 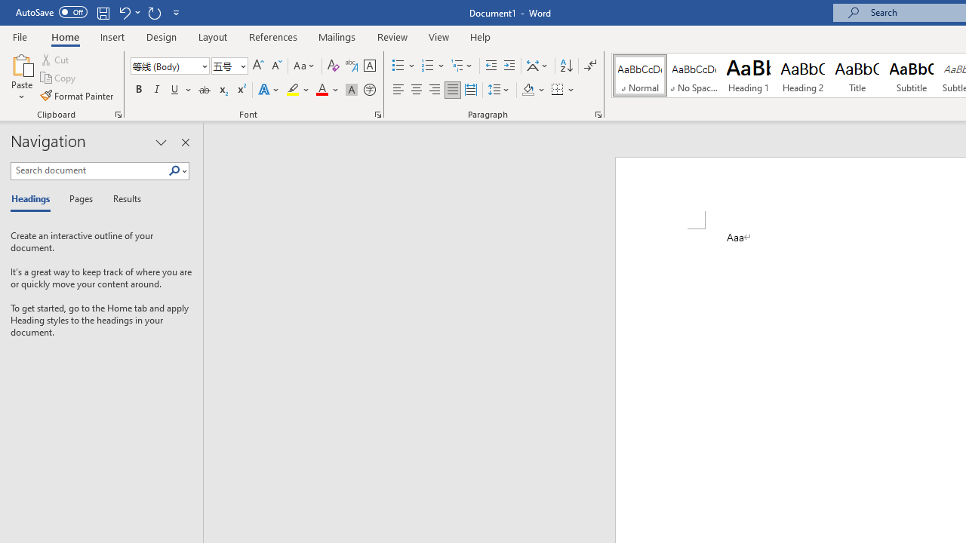 What do you see at coordinates (124, 12) in the screenshot?
I see `Undo Increase Indent` at bounding box center [124, 12].